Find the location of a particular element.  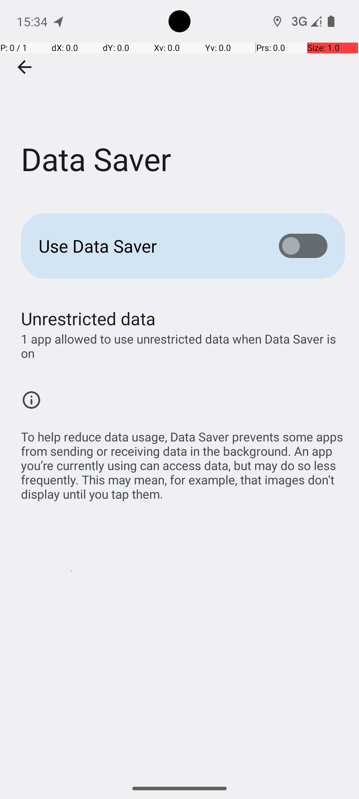

Data Saver is located at coordinates (179, 100).